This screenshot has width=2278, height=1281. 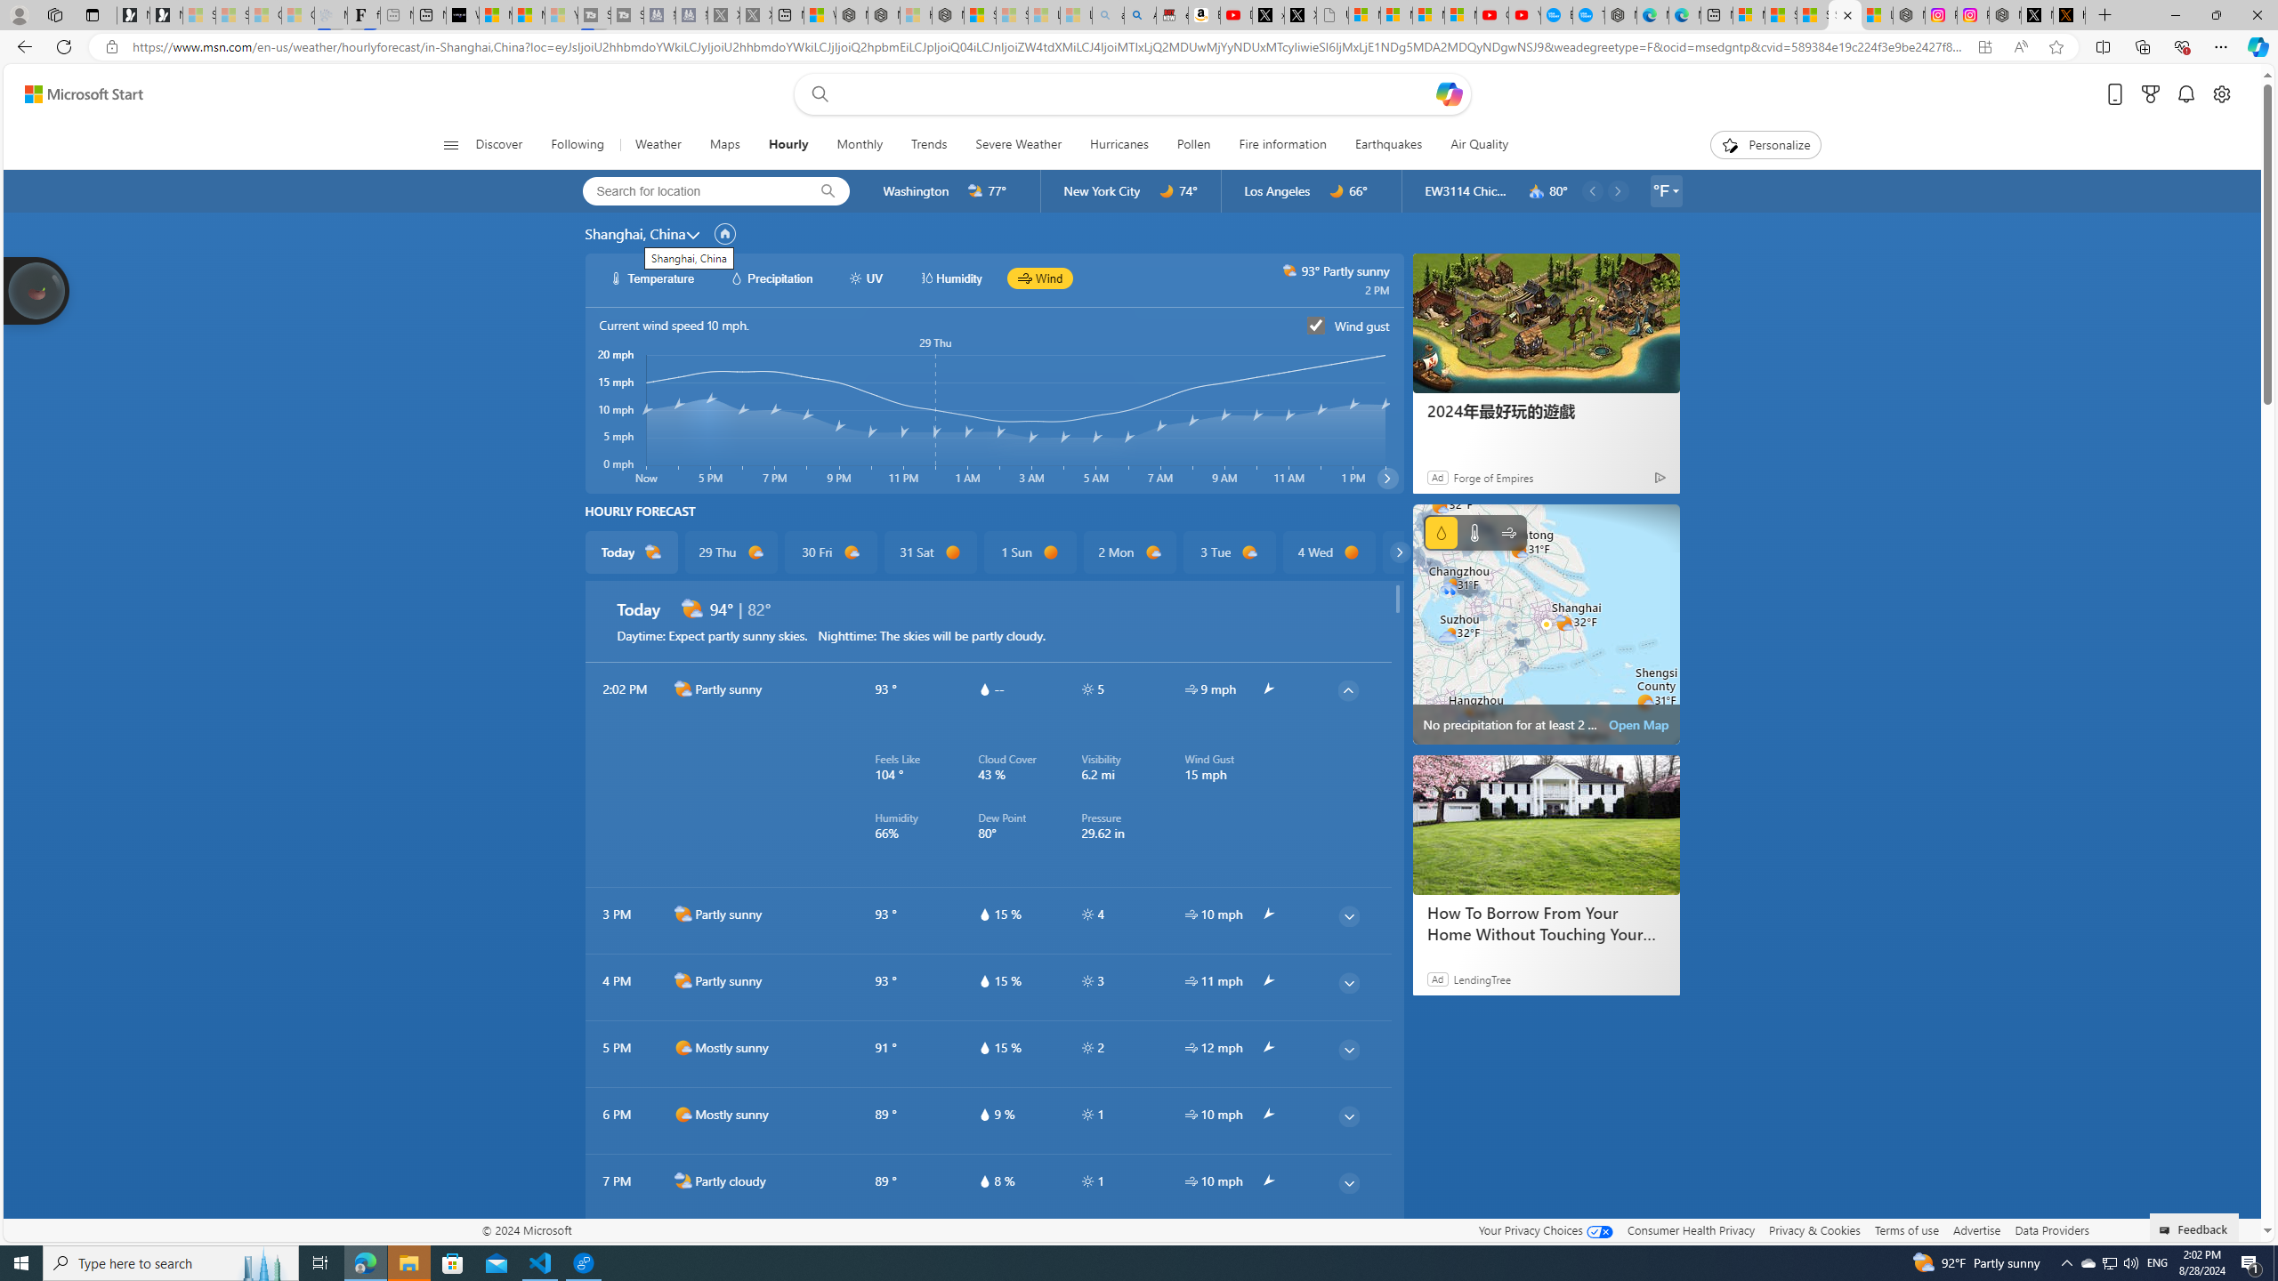 I want to click on Earthquakes, so click(x=1388, y=145).